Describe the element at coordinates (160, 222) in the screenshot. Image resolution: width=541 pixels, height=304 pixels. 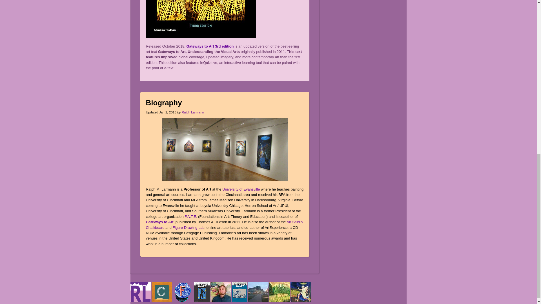
I see `Gateways to Art` at that location.